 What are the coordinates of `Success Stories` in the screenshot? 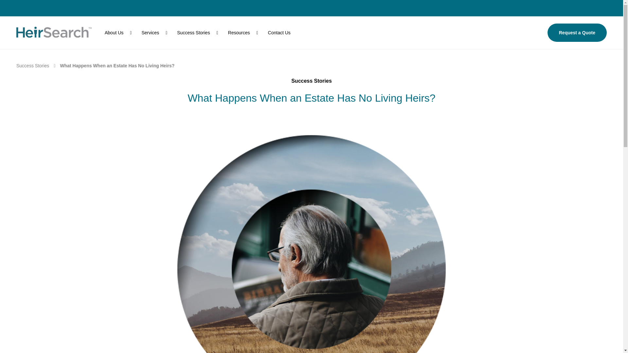 It's located at (198, 33).